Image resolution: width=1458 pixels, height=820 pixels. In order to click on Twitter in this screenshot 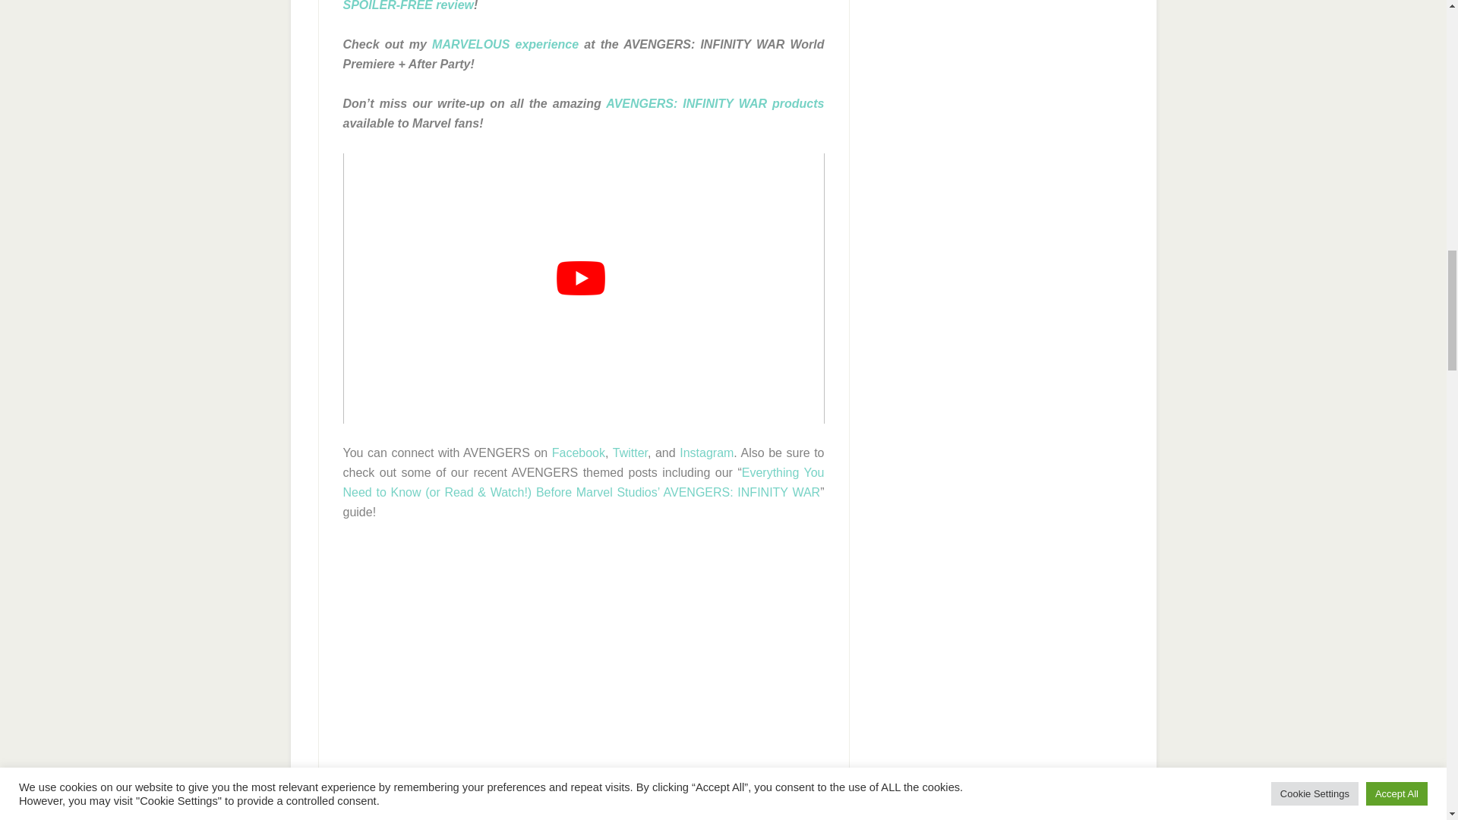, I will do `click(630, 453)`.